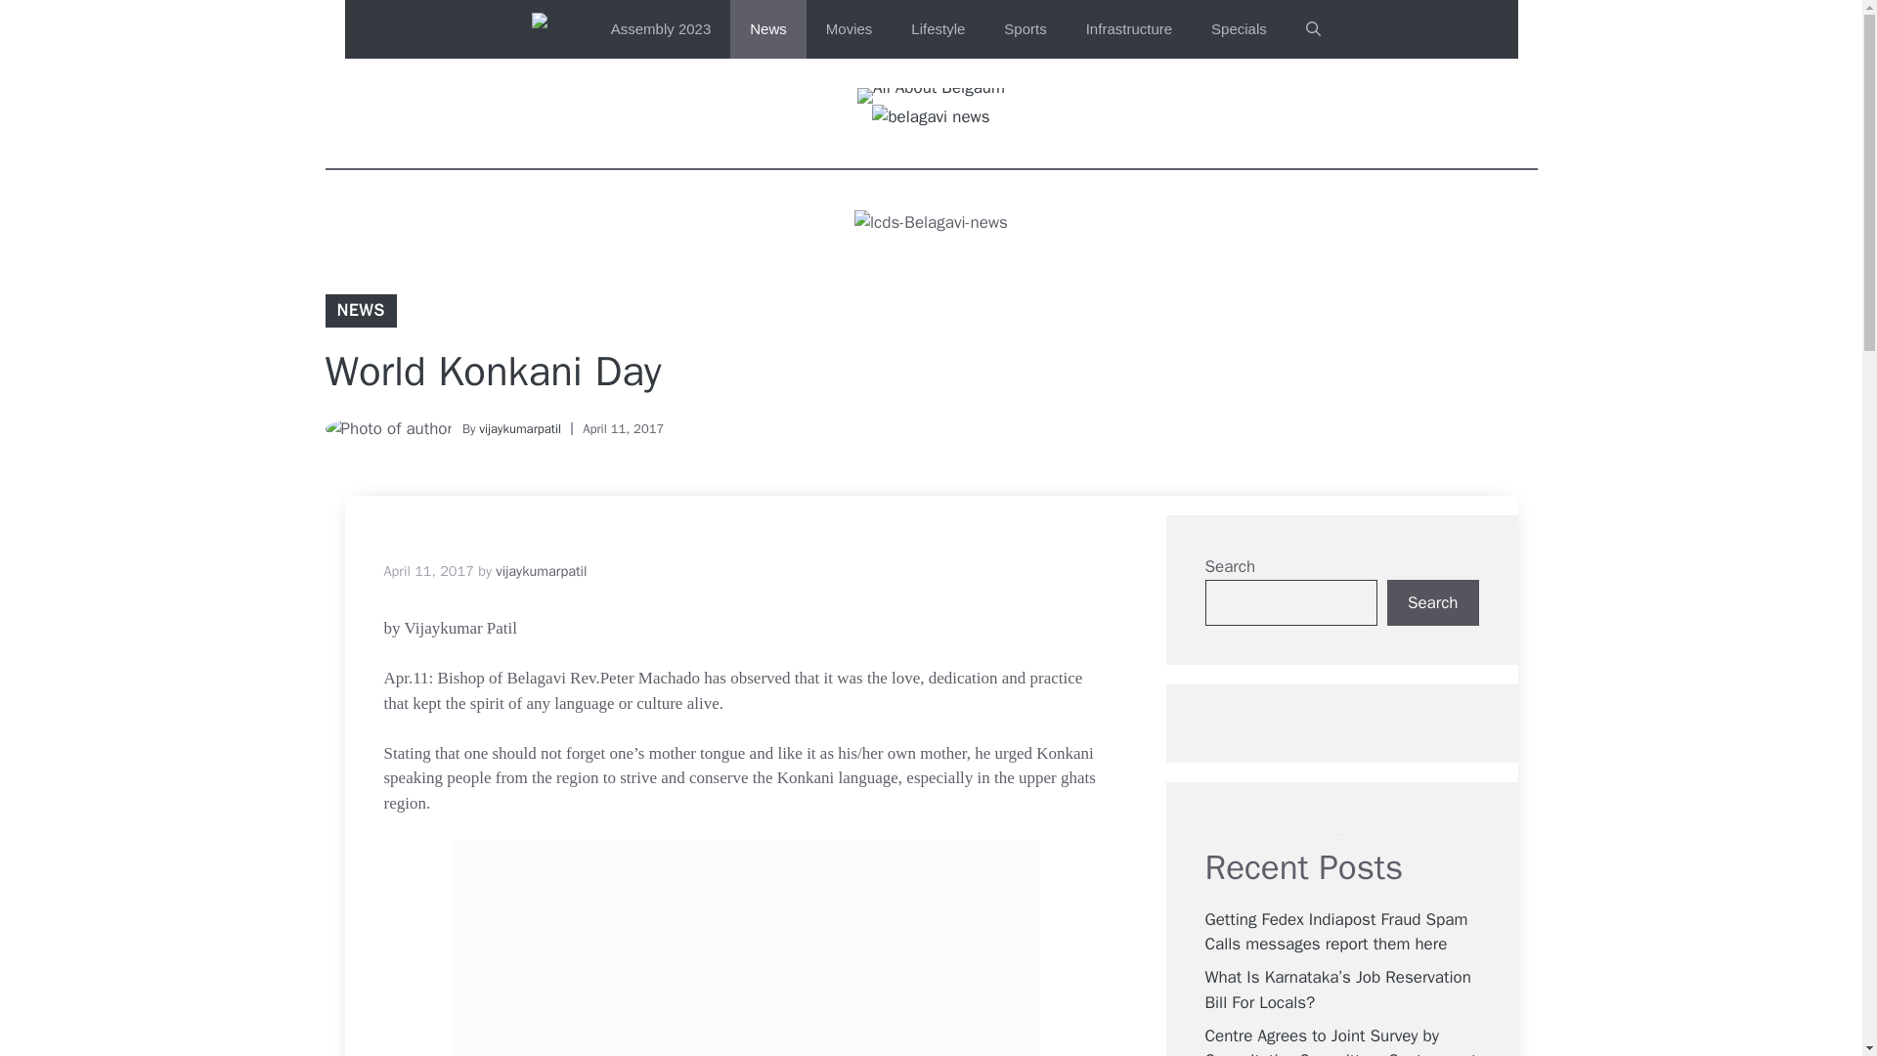  What do you see at coordinates (540, 570) in the screenshot?
I see `vijaykumarpatil` at bounding box center [540, 570].